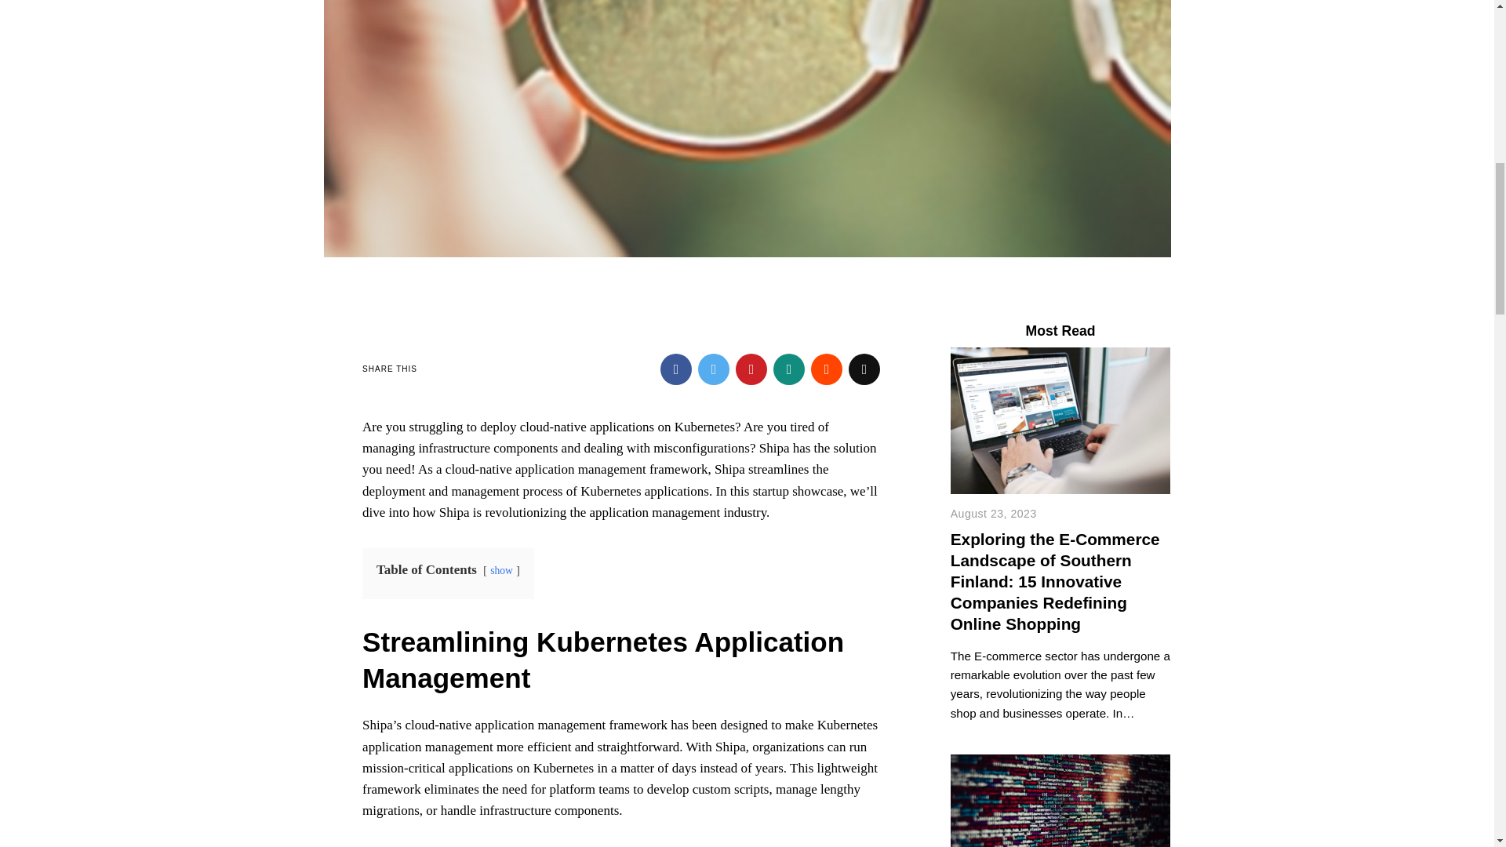 This screenshot has height=847, width=1506. Describe the element at coordinates (827, 369) in the screenshot. I see `Reddit` at that location.